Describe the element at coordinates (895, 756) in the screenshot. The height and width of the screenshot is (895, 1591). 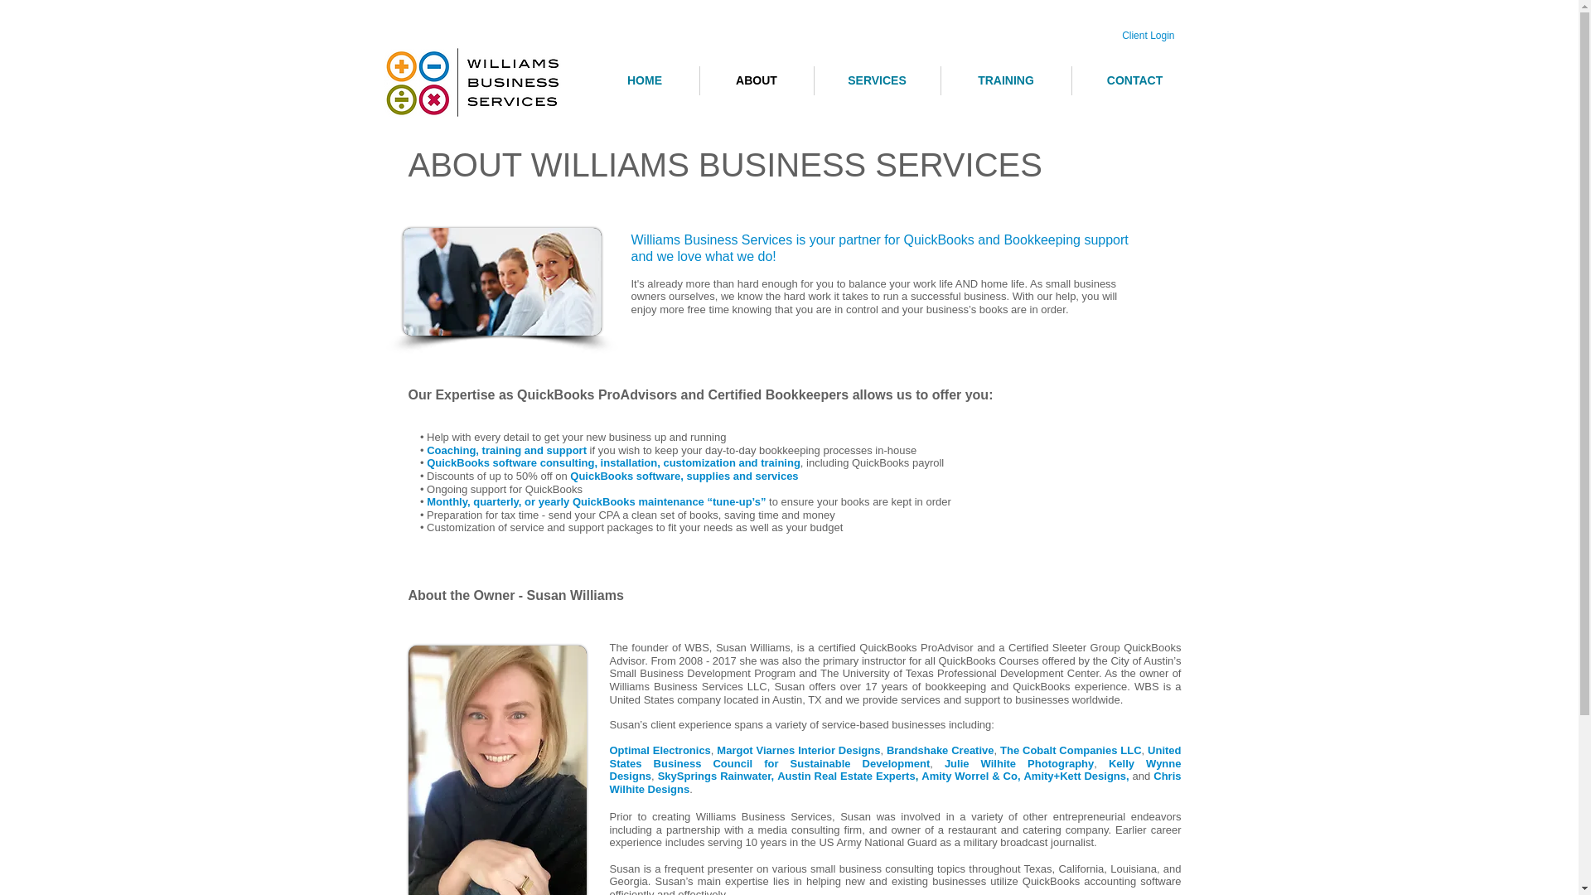
I see `United States Business Council for Sustainable Development` at that location.